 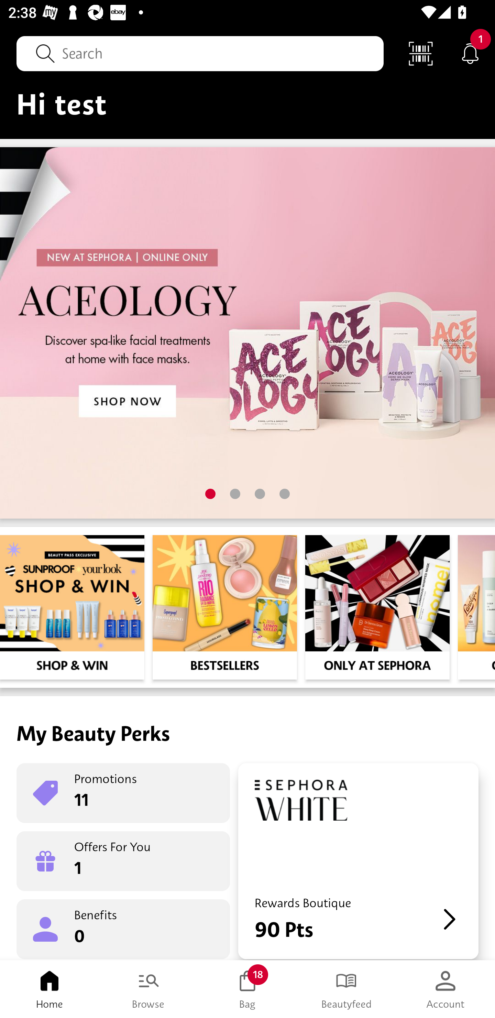 What do you see at coordinates (358, 861) in the screenshot?
I see `Rewards Boutique 90 Pts` at bounding box center [358, 861].